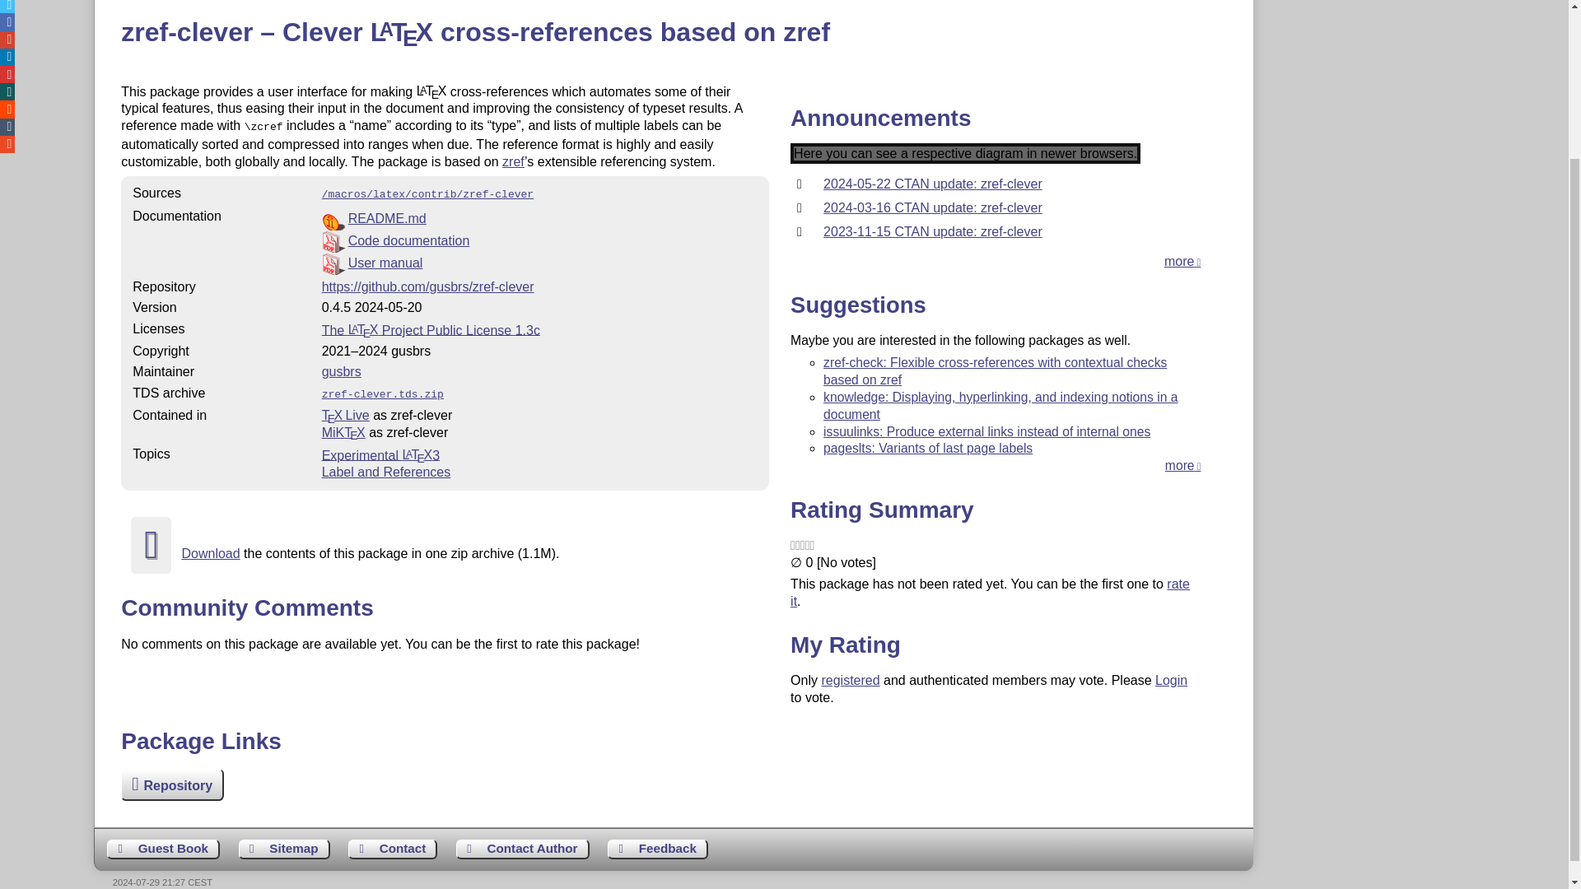  Describe the element at coordinates (431, 329) in the screenshot. I see `The LATEX Project Public License 1.3c` at that location.